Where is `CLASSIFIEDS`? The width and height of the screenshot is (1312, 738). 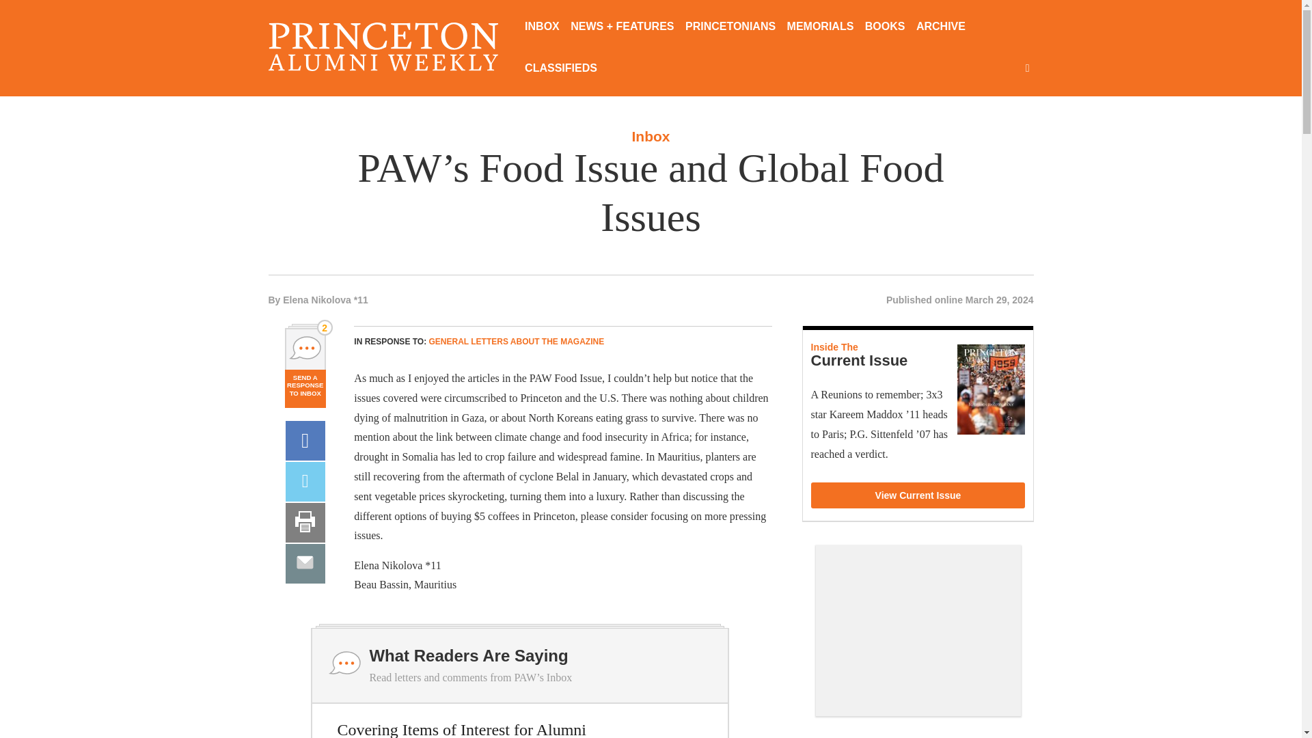
CLASSIFIEDS is located at coordinates (560, 69).